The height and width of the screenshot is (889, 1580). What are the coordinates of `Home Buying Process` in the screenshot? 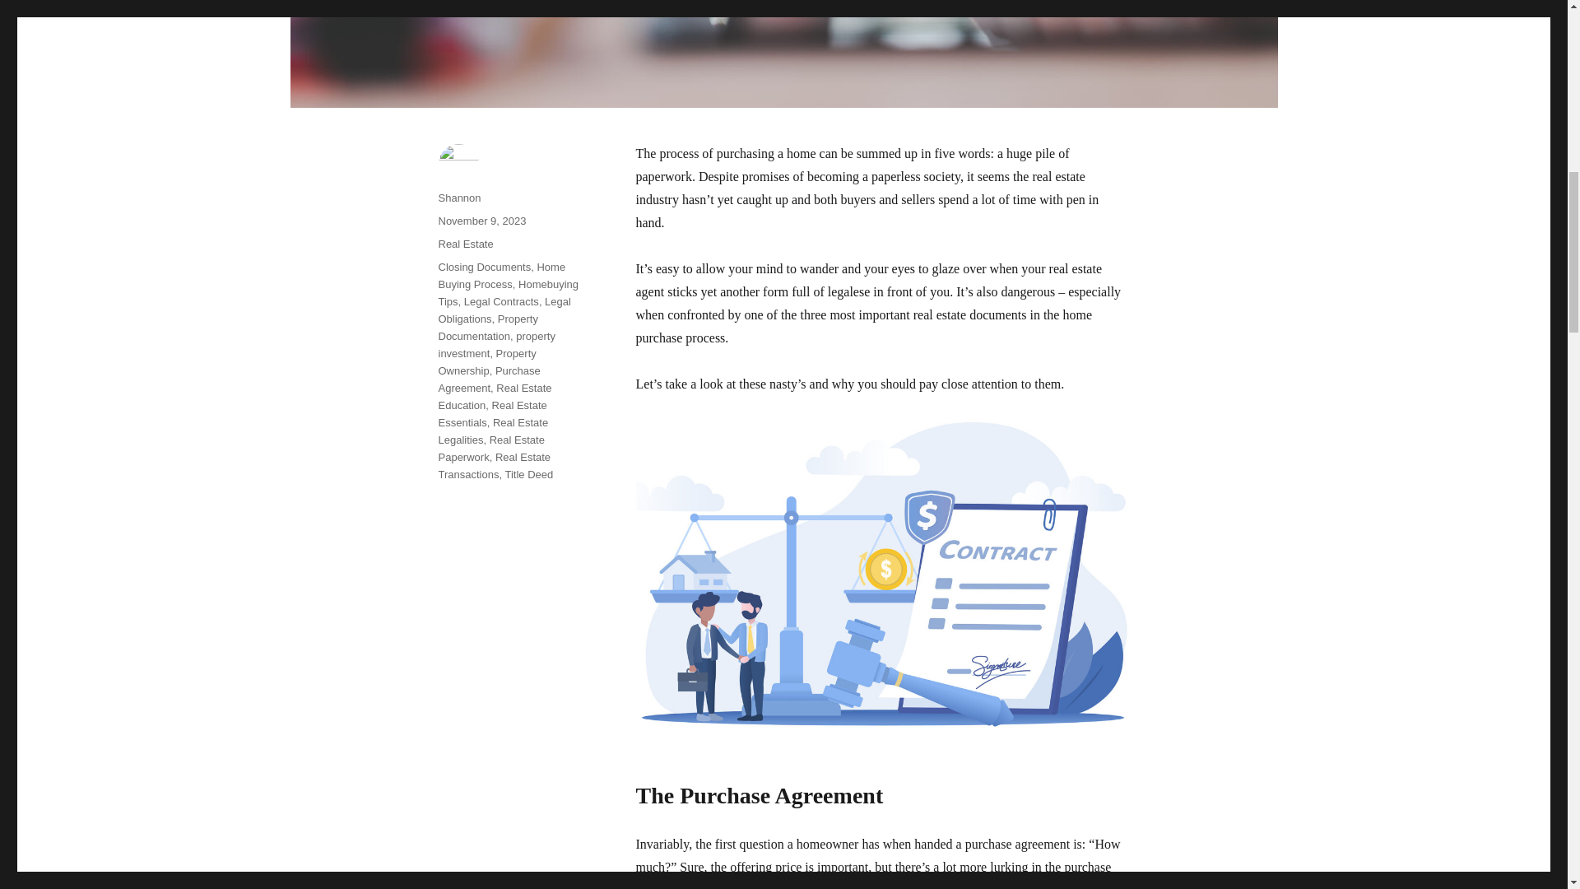 It's located at (501, 276).